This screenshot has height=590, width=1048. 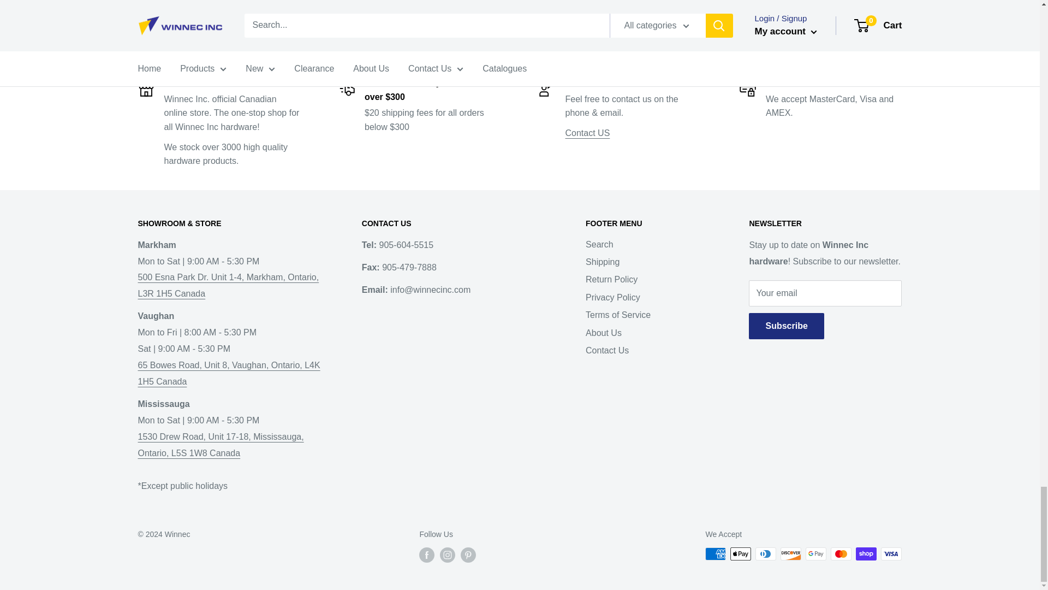 I want to click on Winnec Vaughan, so click(x=228, y=381).